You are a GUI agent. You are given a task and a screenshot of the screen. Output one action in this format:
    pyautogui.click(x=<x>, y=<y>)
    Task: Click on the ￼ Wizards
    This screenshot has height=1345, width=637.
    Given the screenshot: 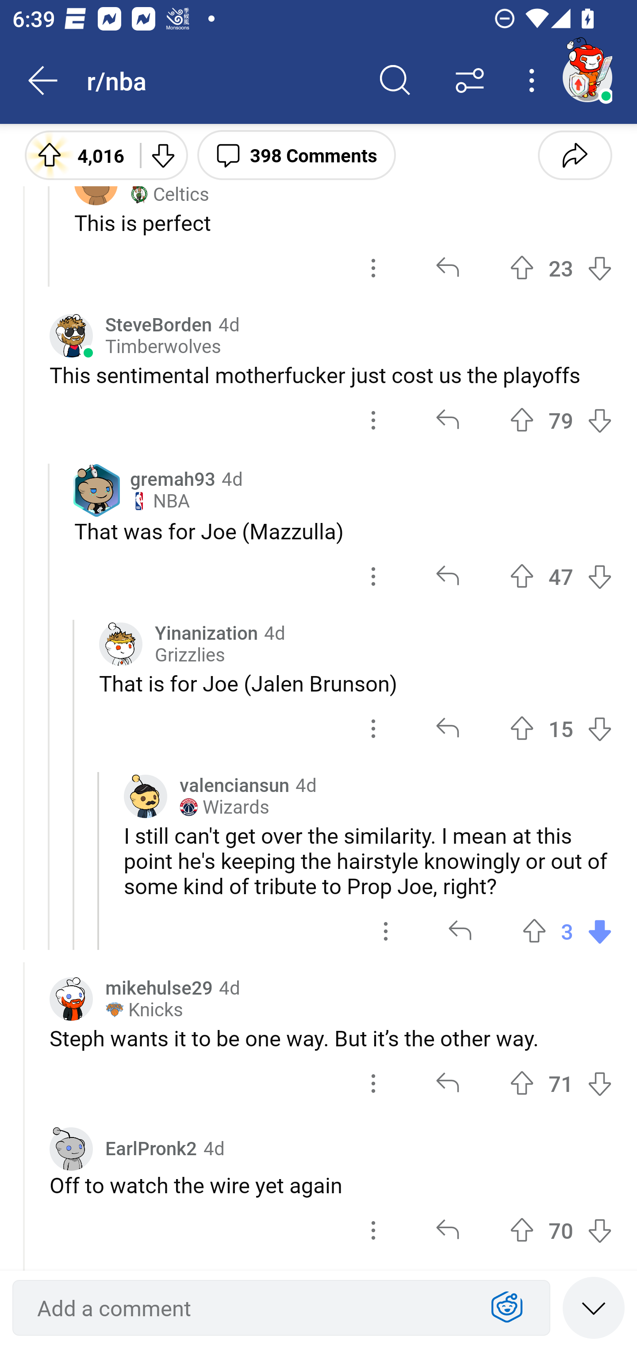 What is the action you would take?
    pyautogui.click(x=225, y=807)
    